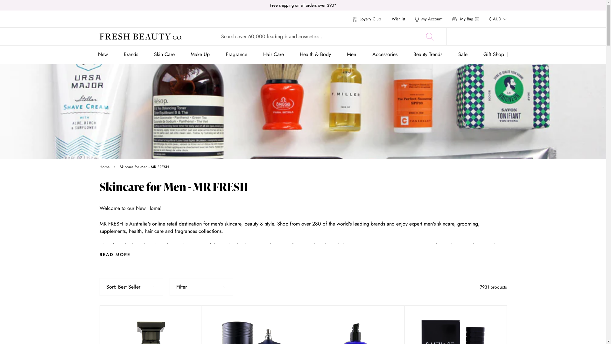 The height and width of the screenshot is (344, 611). I want to click on AUD, so click(505, 35).